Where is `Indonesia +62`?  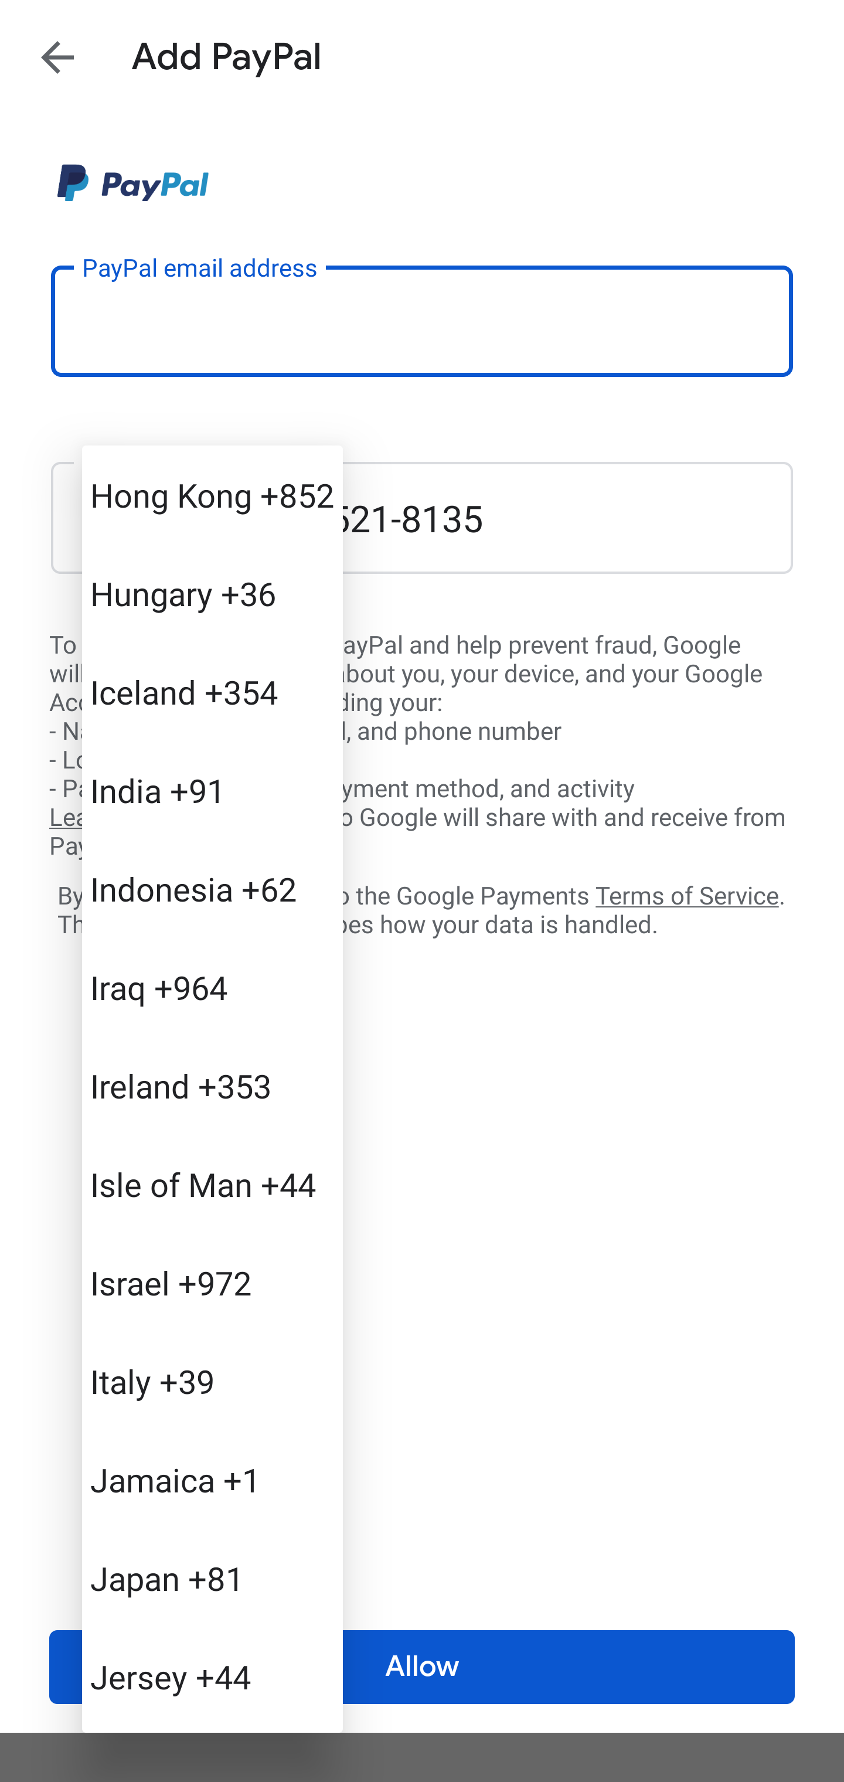 Indonesia +62 is located at coordinates (212, 888).